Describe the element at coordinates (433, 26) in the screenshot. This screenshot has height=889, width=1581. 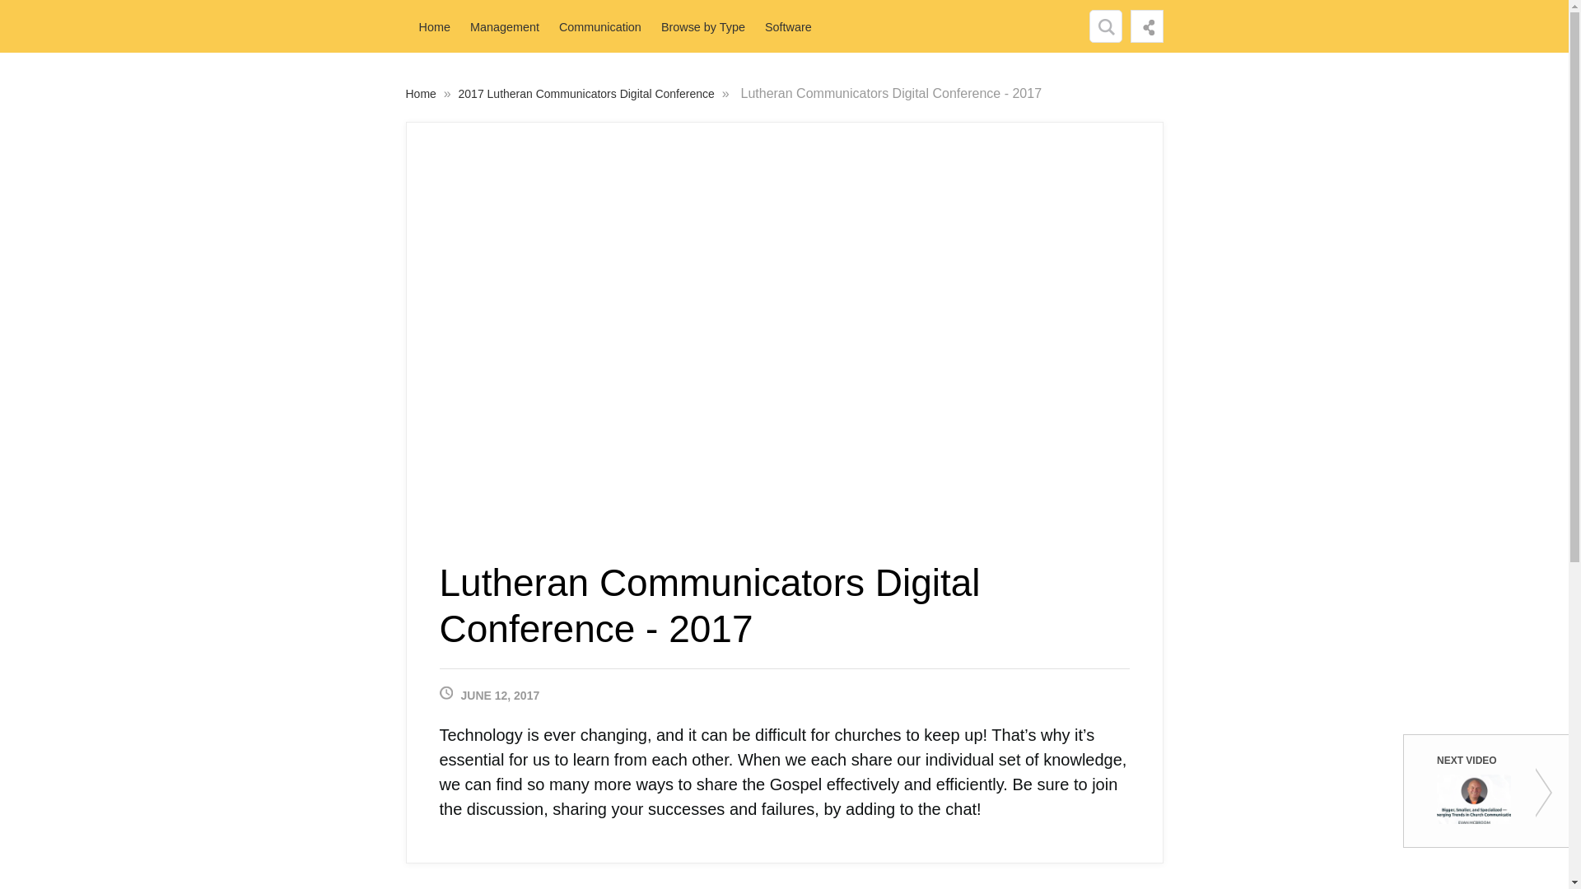
I see `Home` at that location.